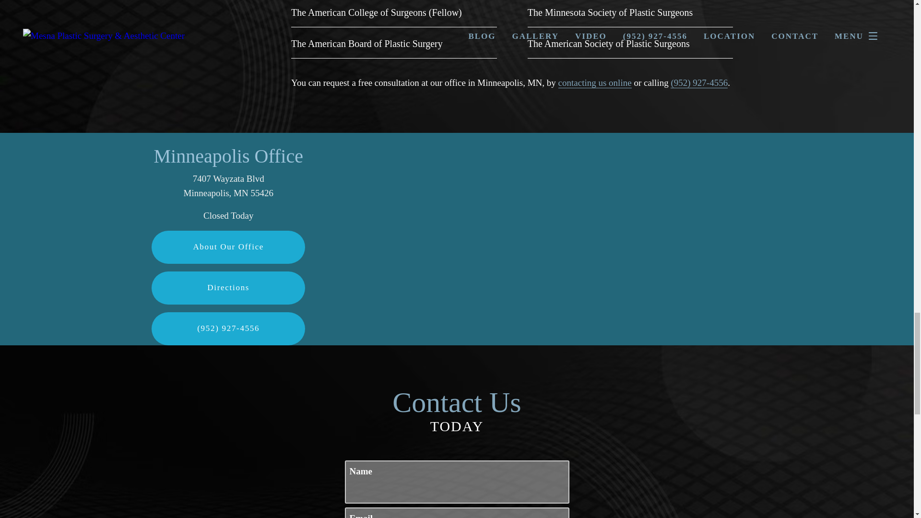 The width and height of the screenshot is (921, 518). I want to click on contacting us online, so click(595, 82).